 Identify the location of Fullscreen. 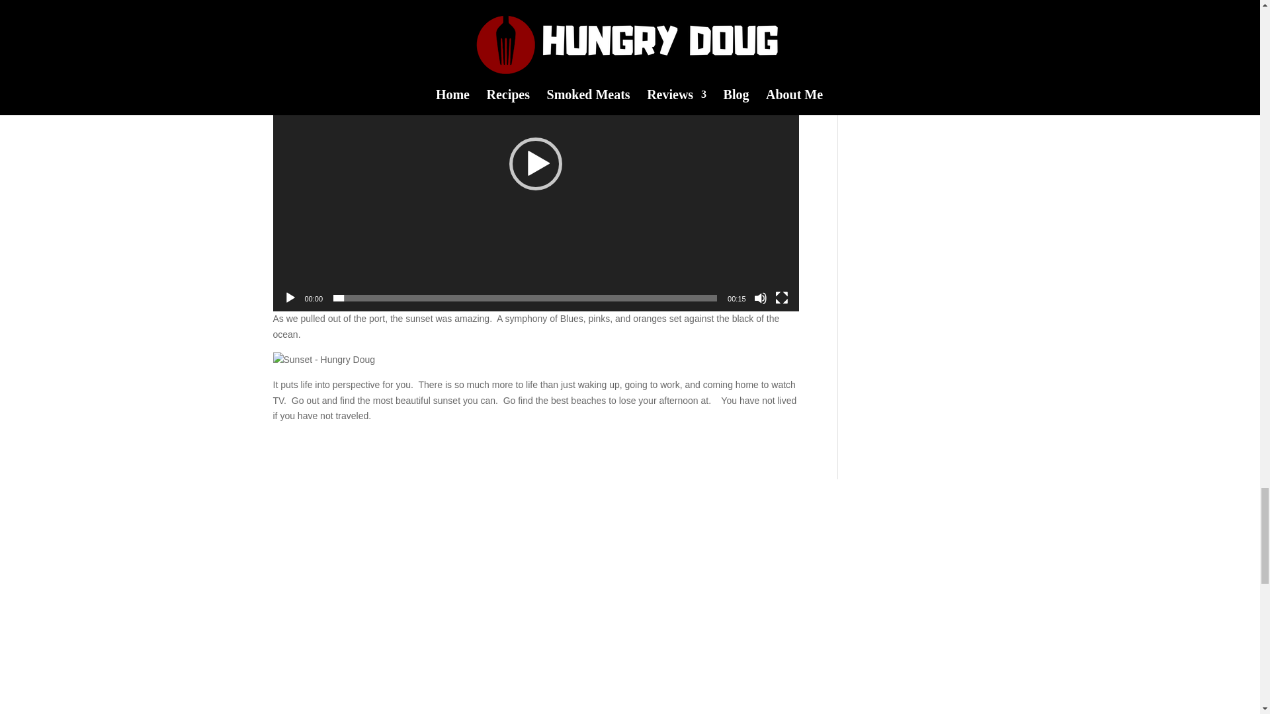
(782, 297).